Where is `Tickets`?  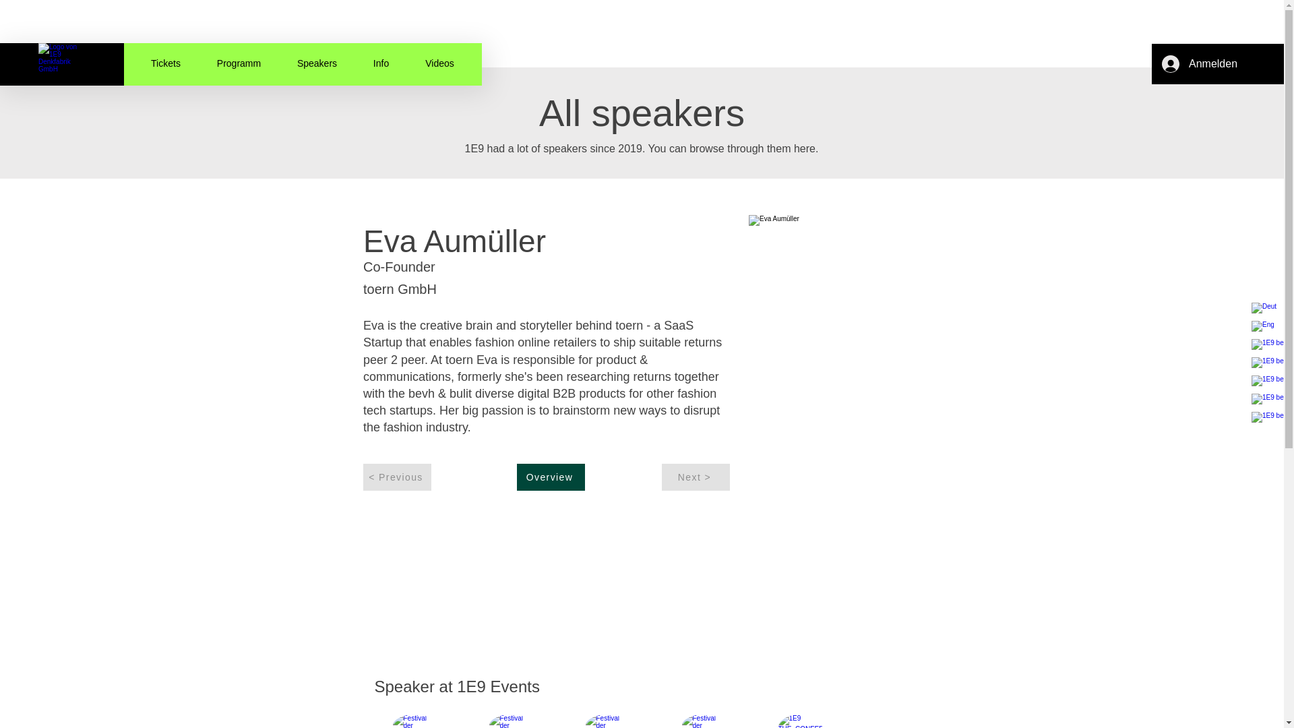
Tickets is located at coordinates (166, 63).